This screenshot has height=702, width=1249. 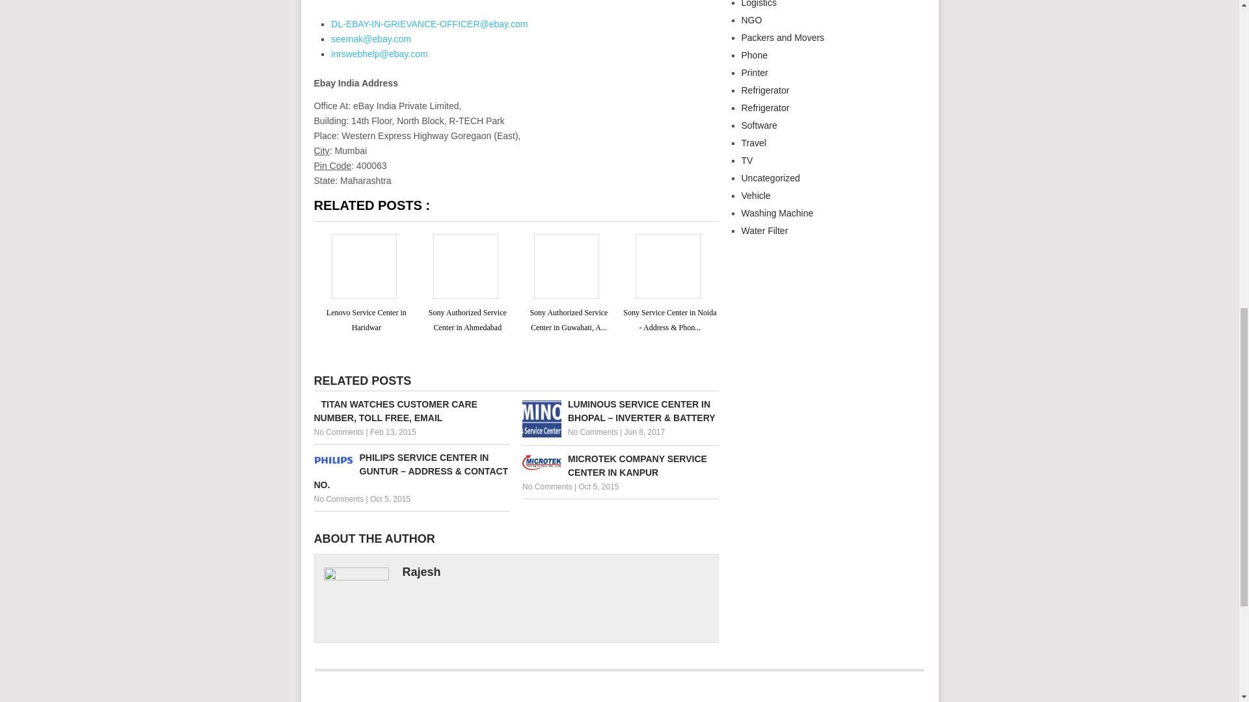 I want to click on Sony Authorized Service Center in Ahmedabad, so click(x=467, y=320).